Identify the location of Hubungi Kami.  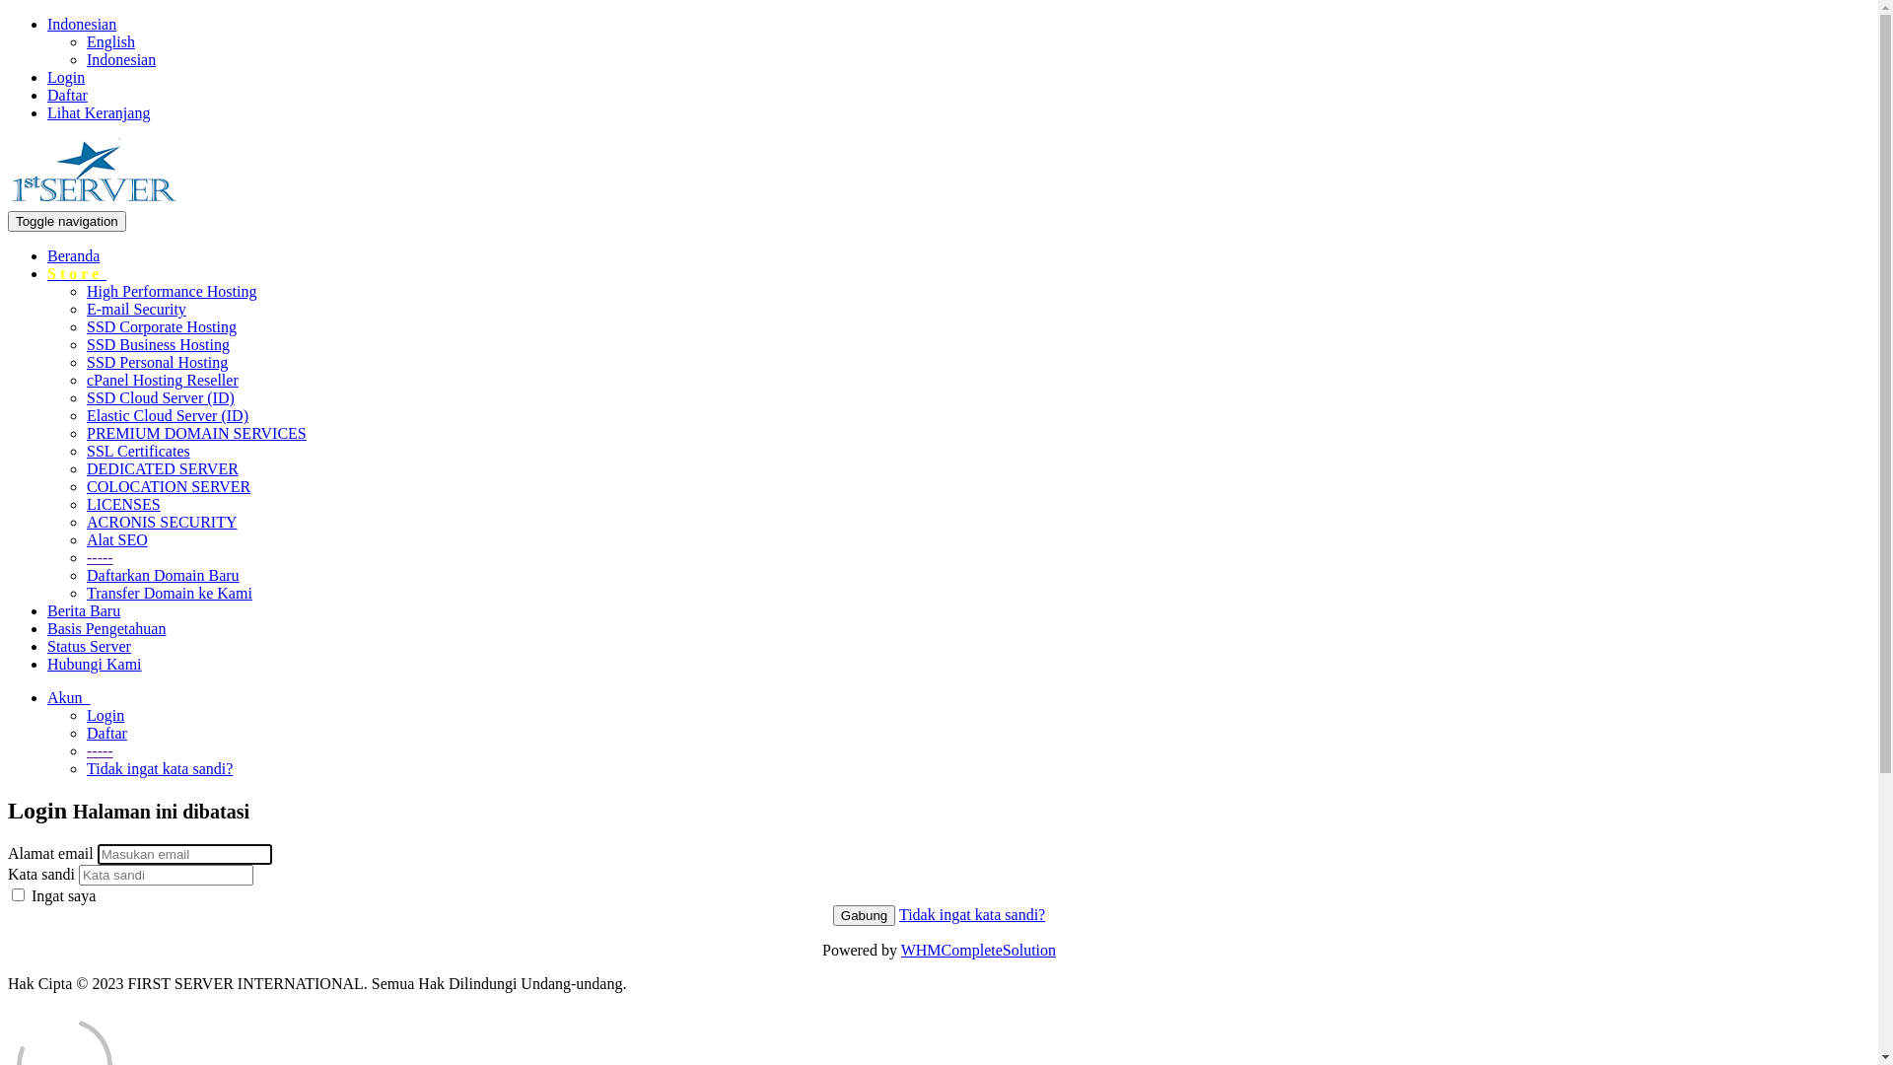
(95, 665).